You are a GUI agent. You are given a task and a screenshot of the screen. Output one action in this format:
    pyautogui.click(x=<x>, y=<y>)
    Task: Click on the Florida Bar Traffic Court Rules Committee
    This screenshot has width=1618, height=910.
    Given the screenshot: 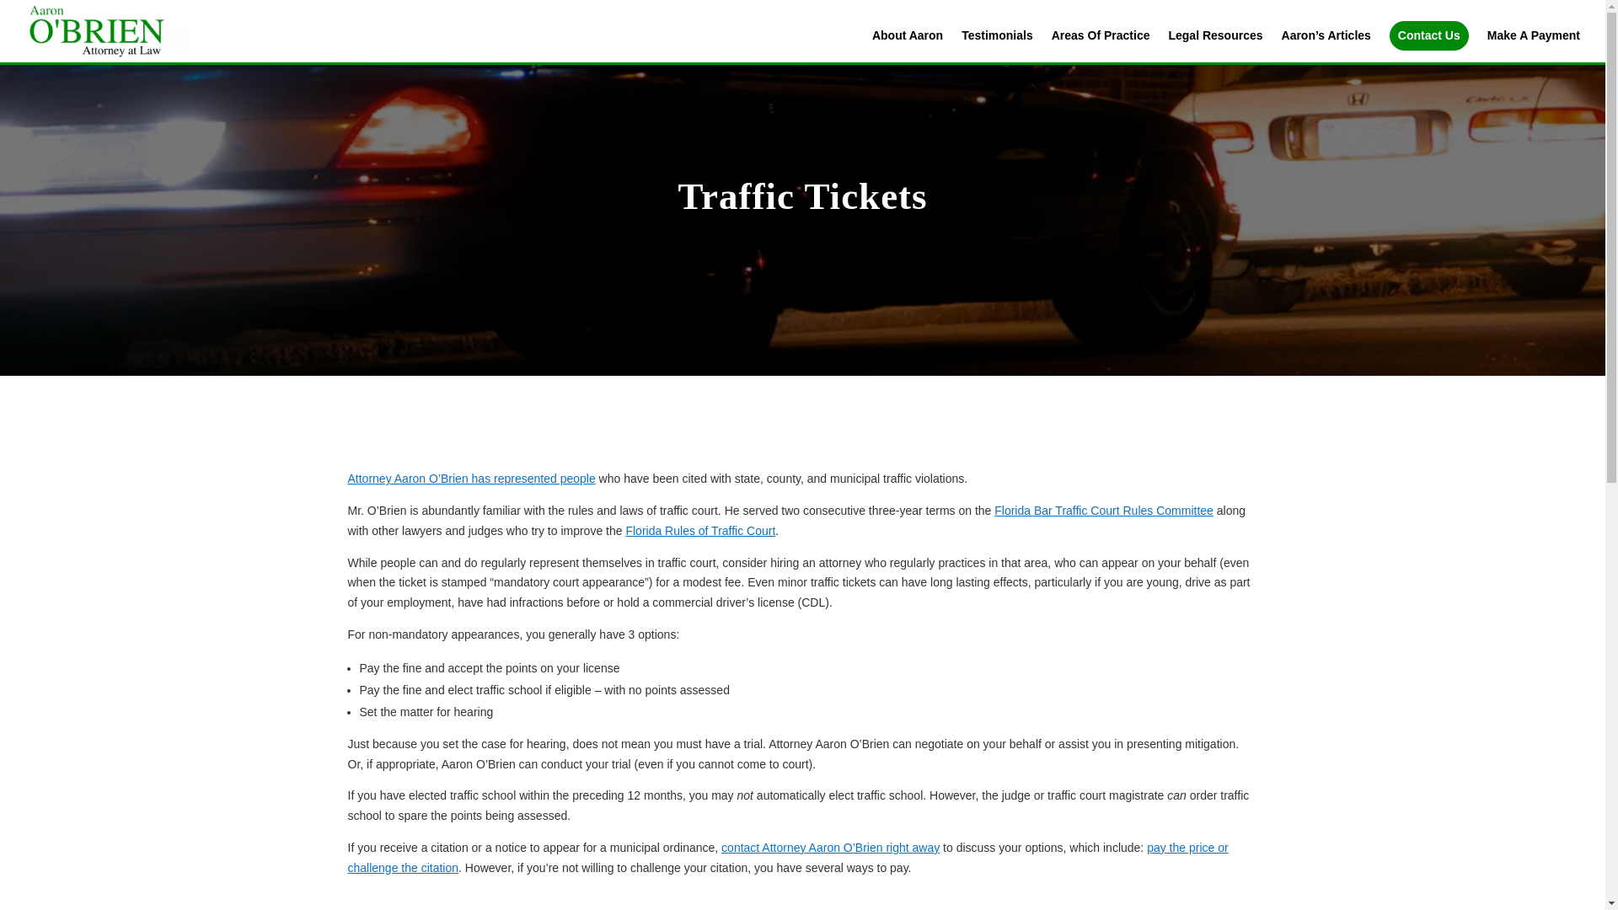 What is the action you would take?
    pyautogui.click(x=1104, y=511)
    